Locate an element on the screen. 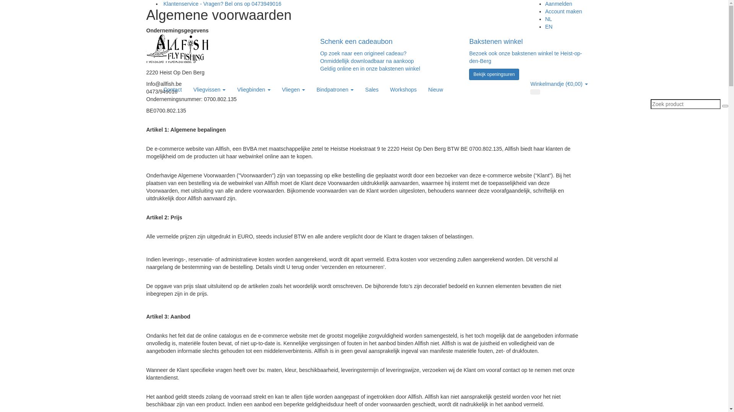 This screenshot has height=412, width=734. Vliegvissen is located at coordinates (209, 90).